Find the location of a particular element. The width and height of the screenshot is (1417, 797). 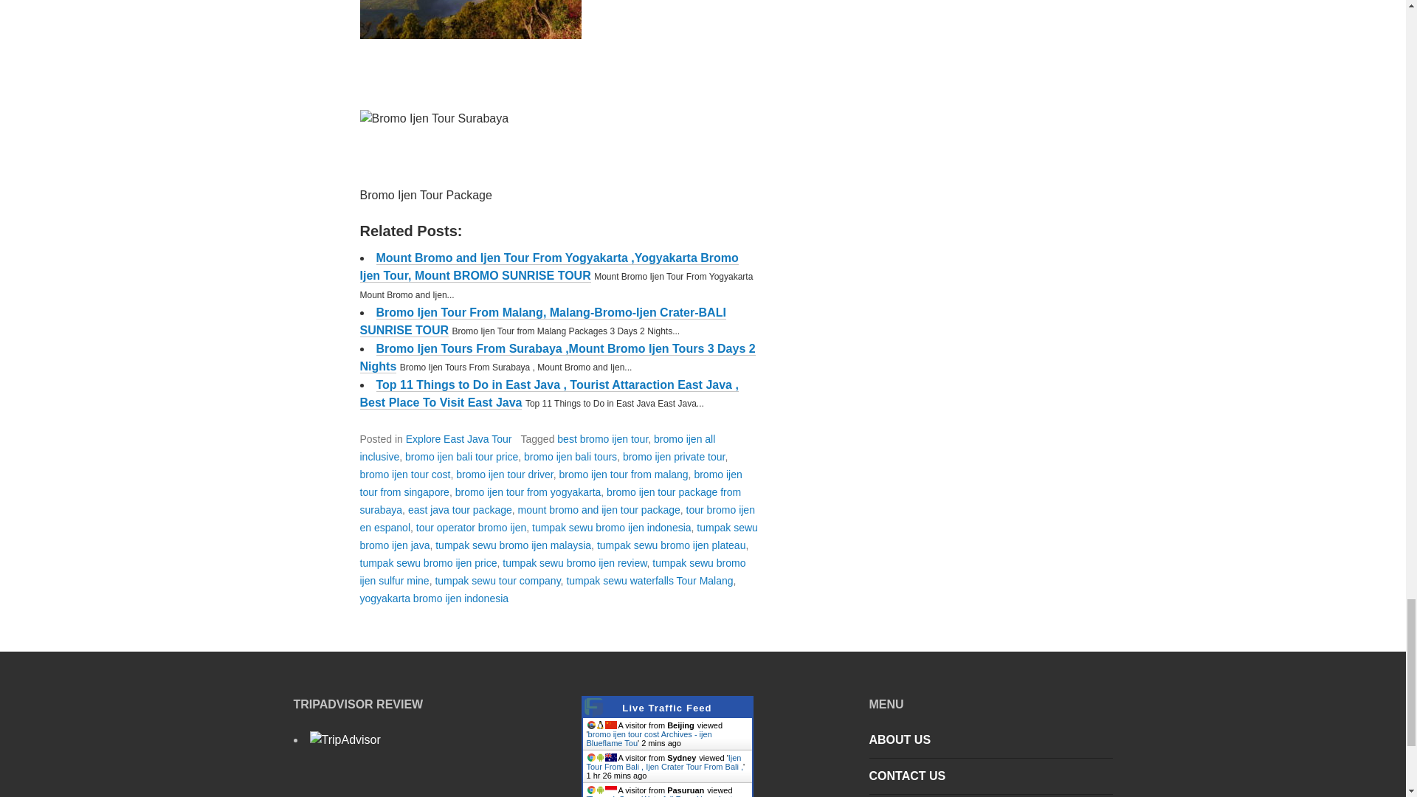

Explore East Java Tour is located at coordinates (458, 438).